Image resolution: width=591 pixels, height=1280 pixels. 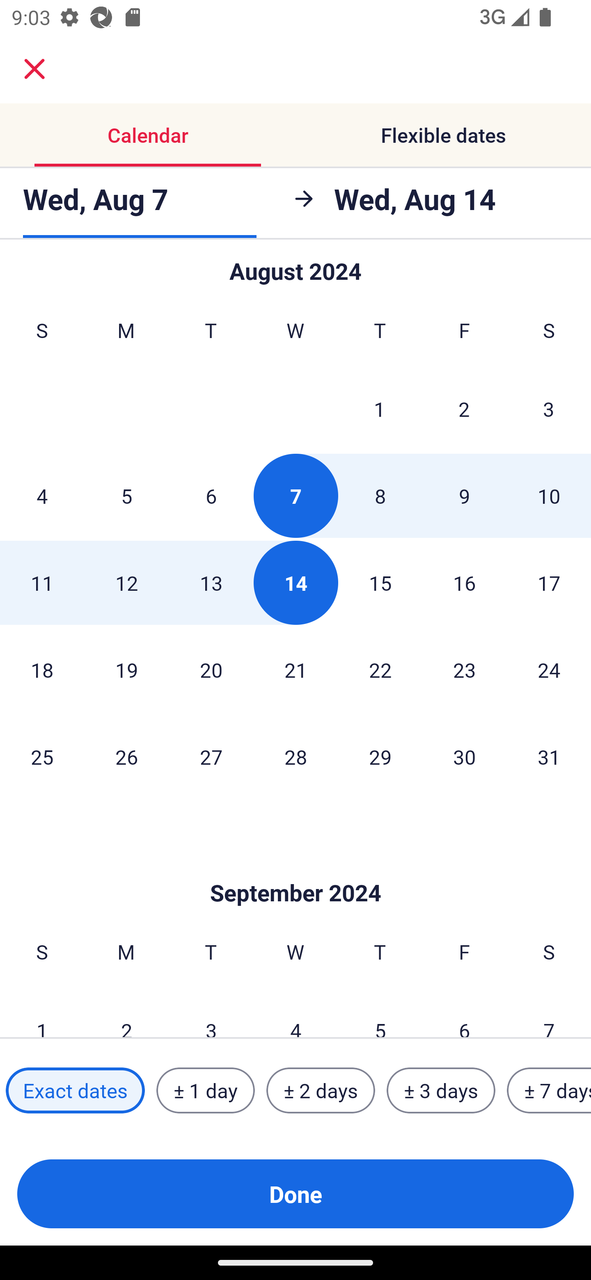 What do you see at coordinates (465, 756) in the screenshot?
I see `30 Friday, August 30, 2024` at bounding box center [465, 756].